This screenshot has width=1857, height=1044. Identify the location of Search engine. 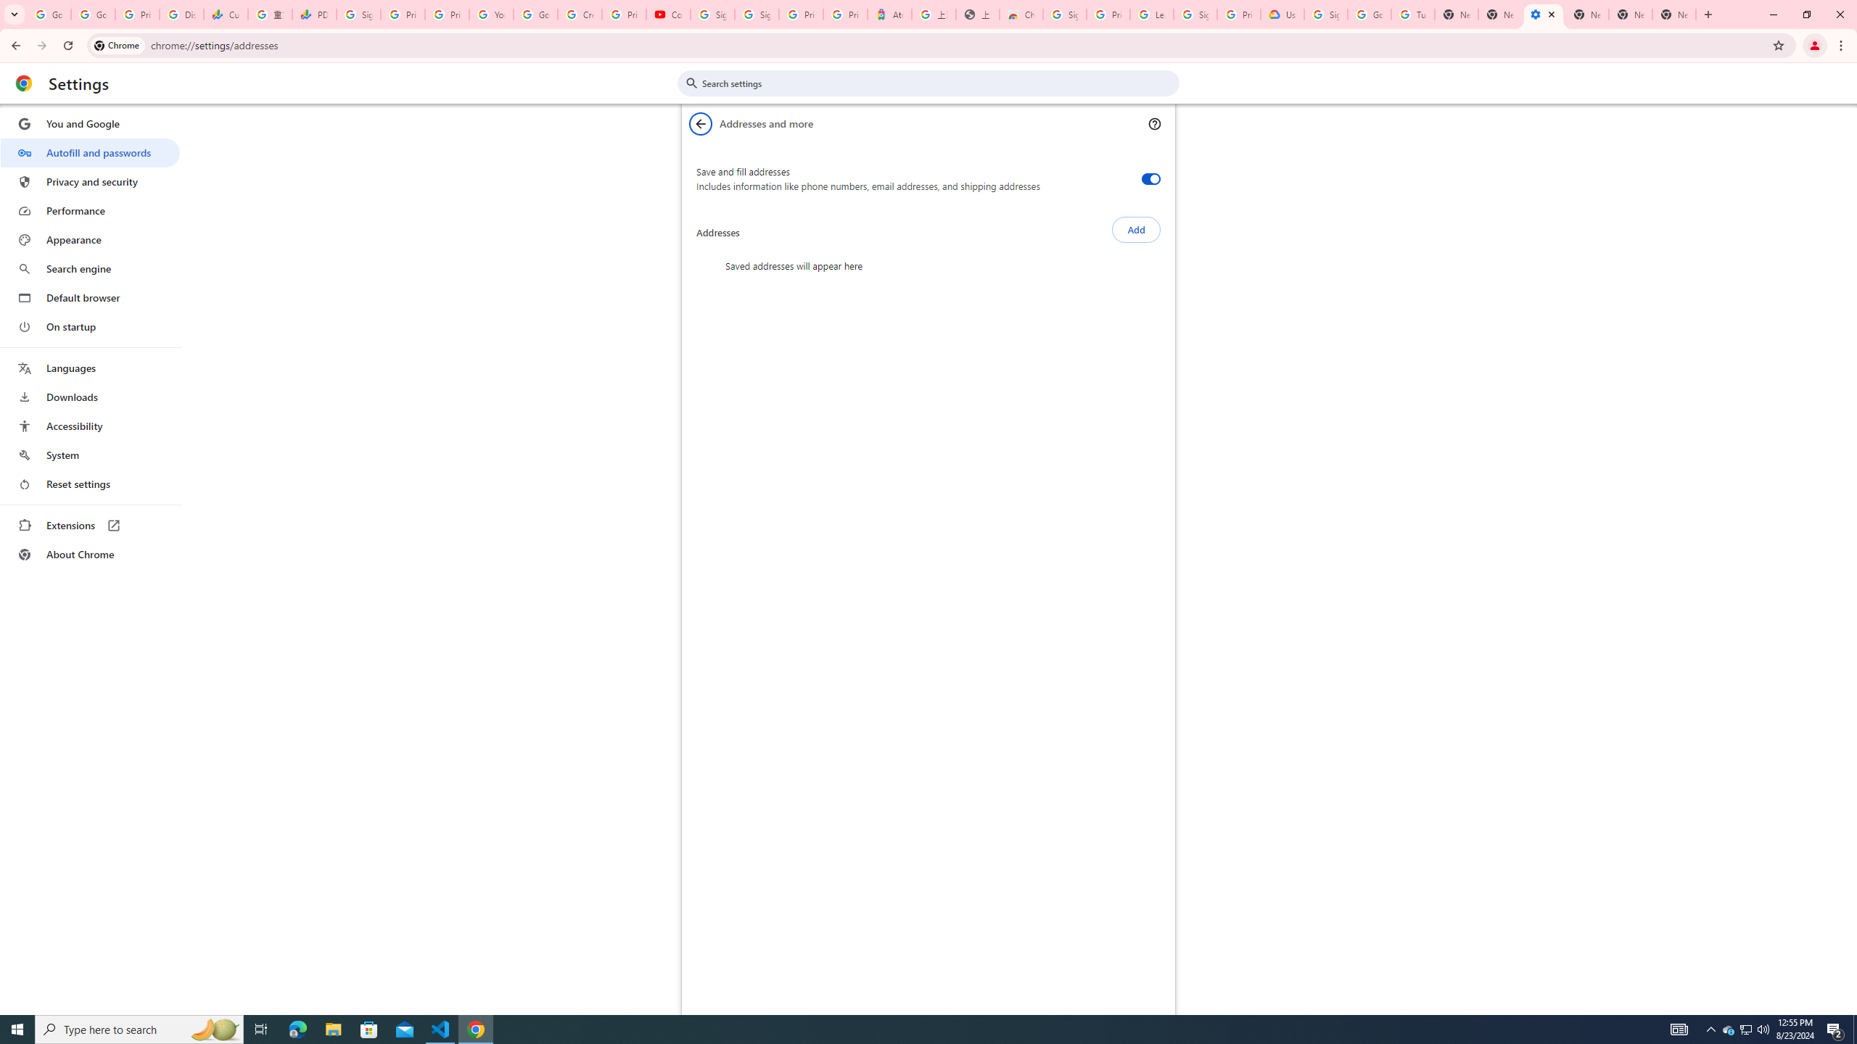
(90, 269).